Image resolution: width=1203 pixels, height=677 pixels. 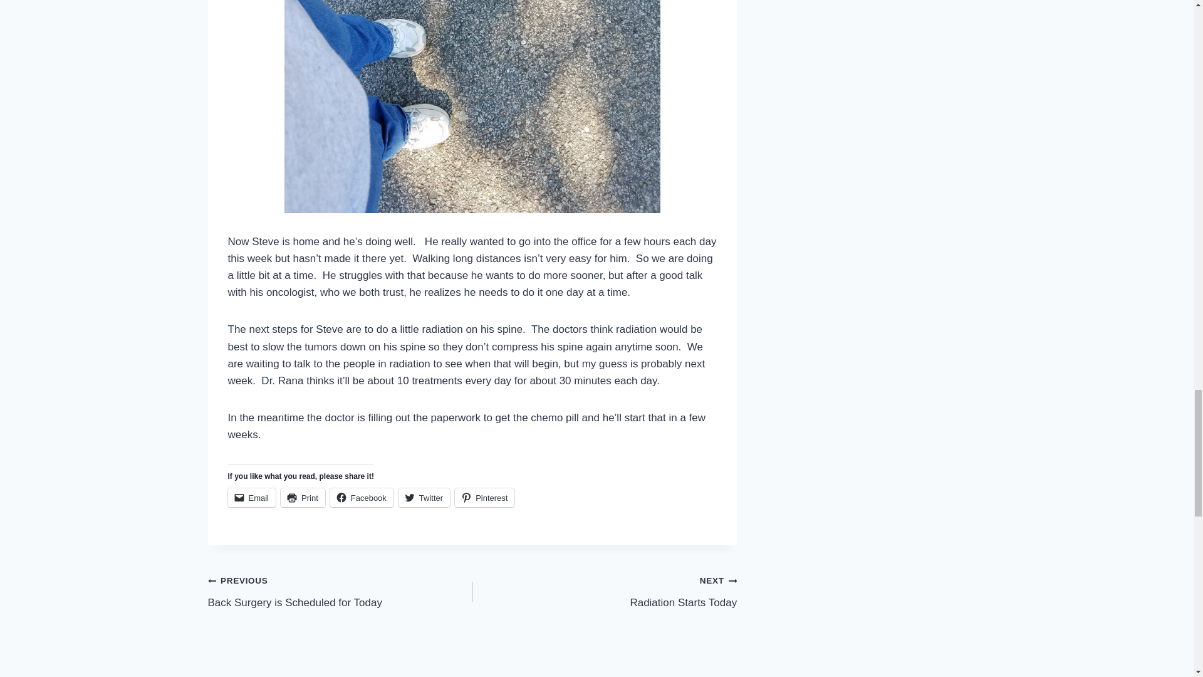 I want to click on Click to print, so click(x=604, y=591).